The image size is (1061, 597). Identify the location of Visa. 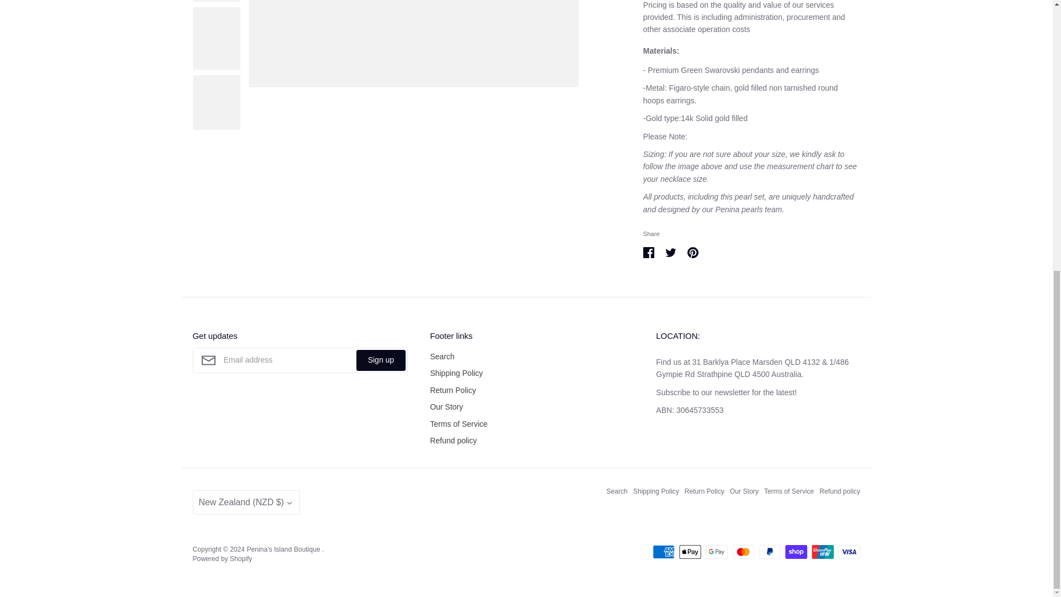
(849, 552).